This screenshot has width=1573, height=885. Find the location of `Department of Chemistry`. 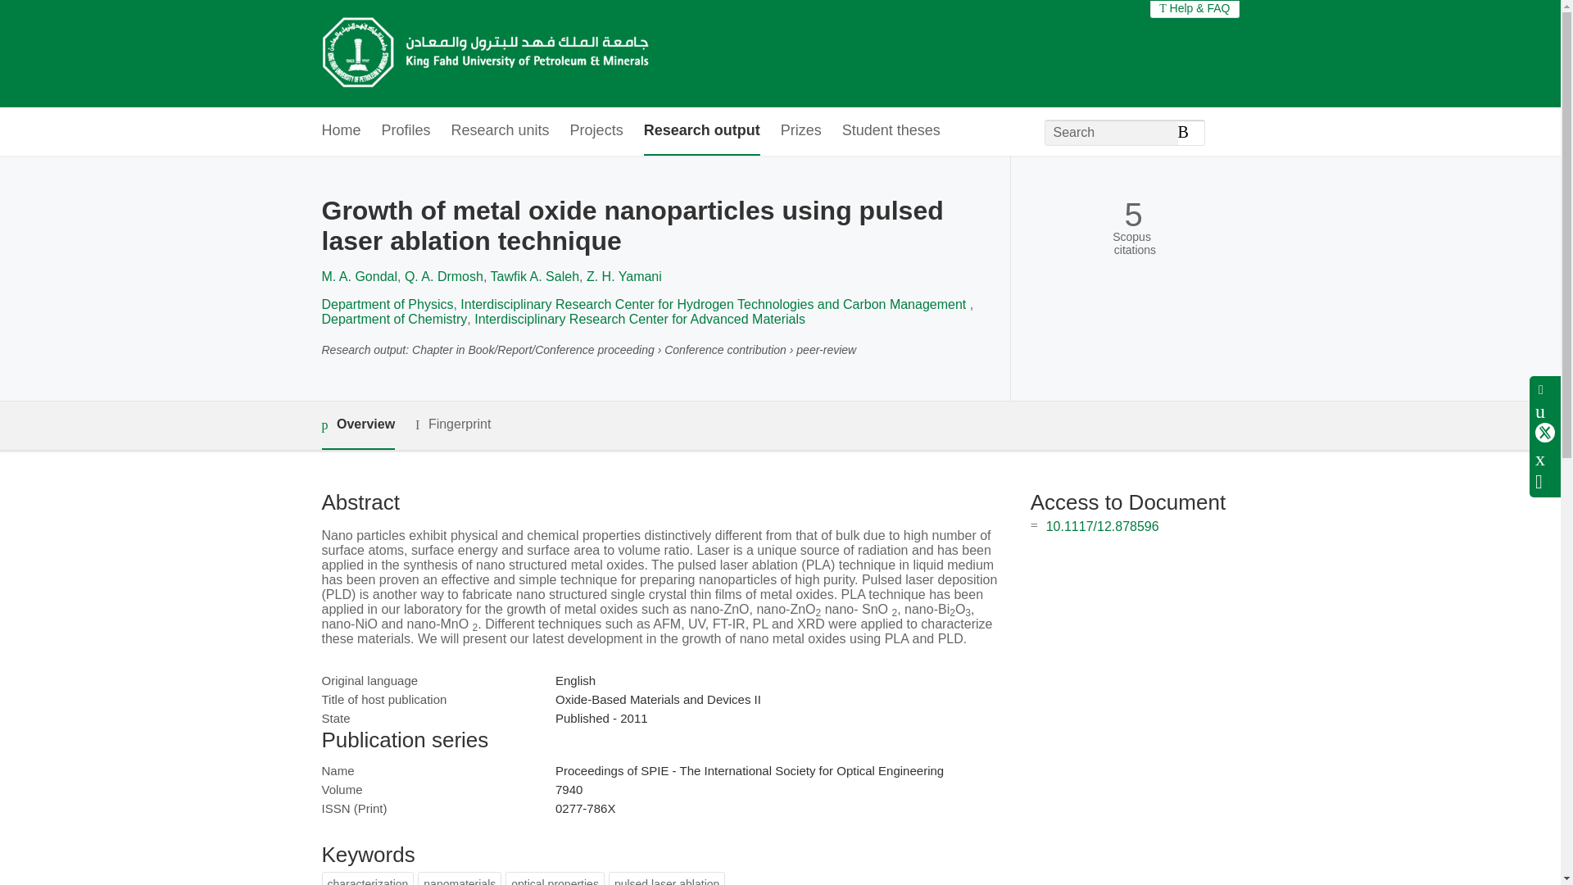

Department of Chemistry is located at coordinates (393, 320).